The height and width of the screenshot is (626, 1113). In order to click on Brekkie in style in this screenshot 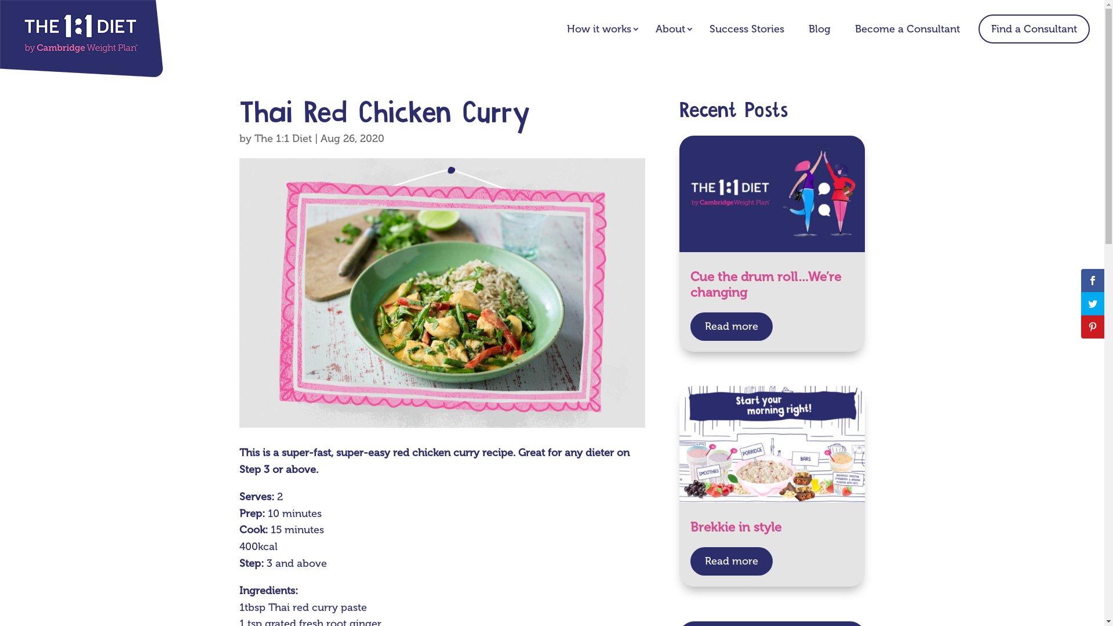, I will do `click(736, 527)`.